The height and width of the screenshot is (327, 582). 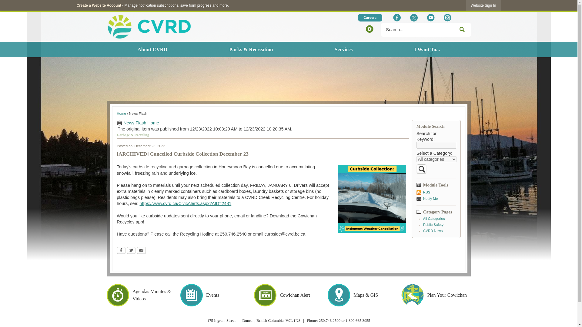 I want to click on Plan Your Cowichan, so click(x=436, y=295).